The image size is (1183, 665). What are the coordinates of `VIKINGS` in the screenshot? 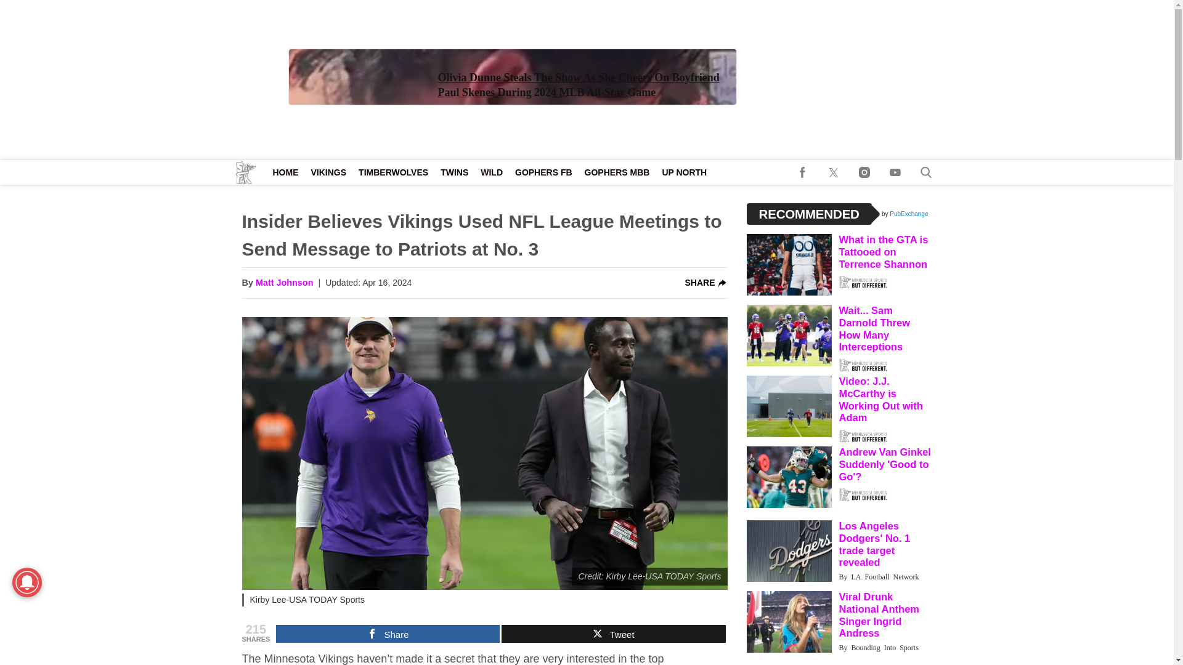 It's located at (328, 172).